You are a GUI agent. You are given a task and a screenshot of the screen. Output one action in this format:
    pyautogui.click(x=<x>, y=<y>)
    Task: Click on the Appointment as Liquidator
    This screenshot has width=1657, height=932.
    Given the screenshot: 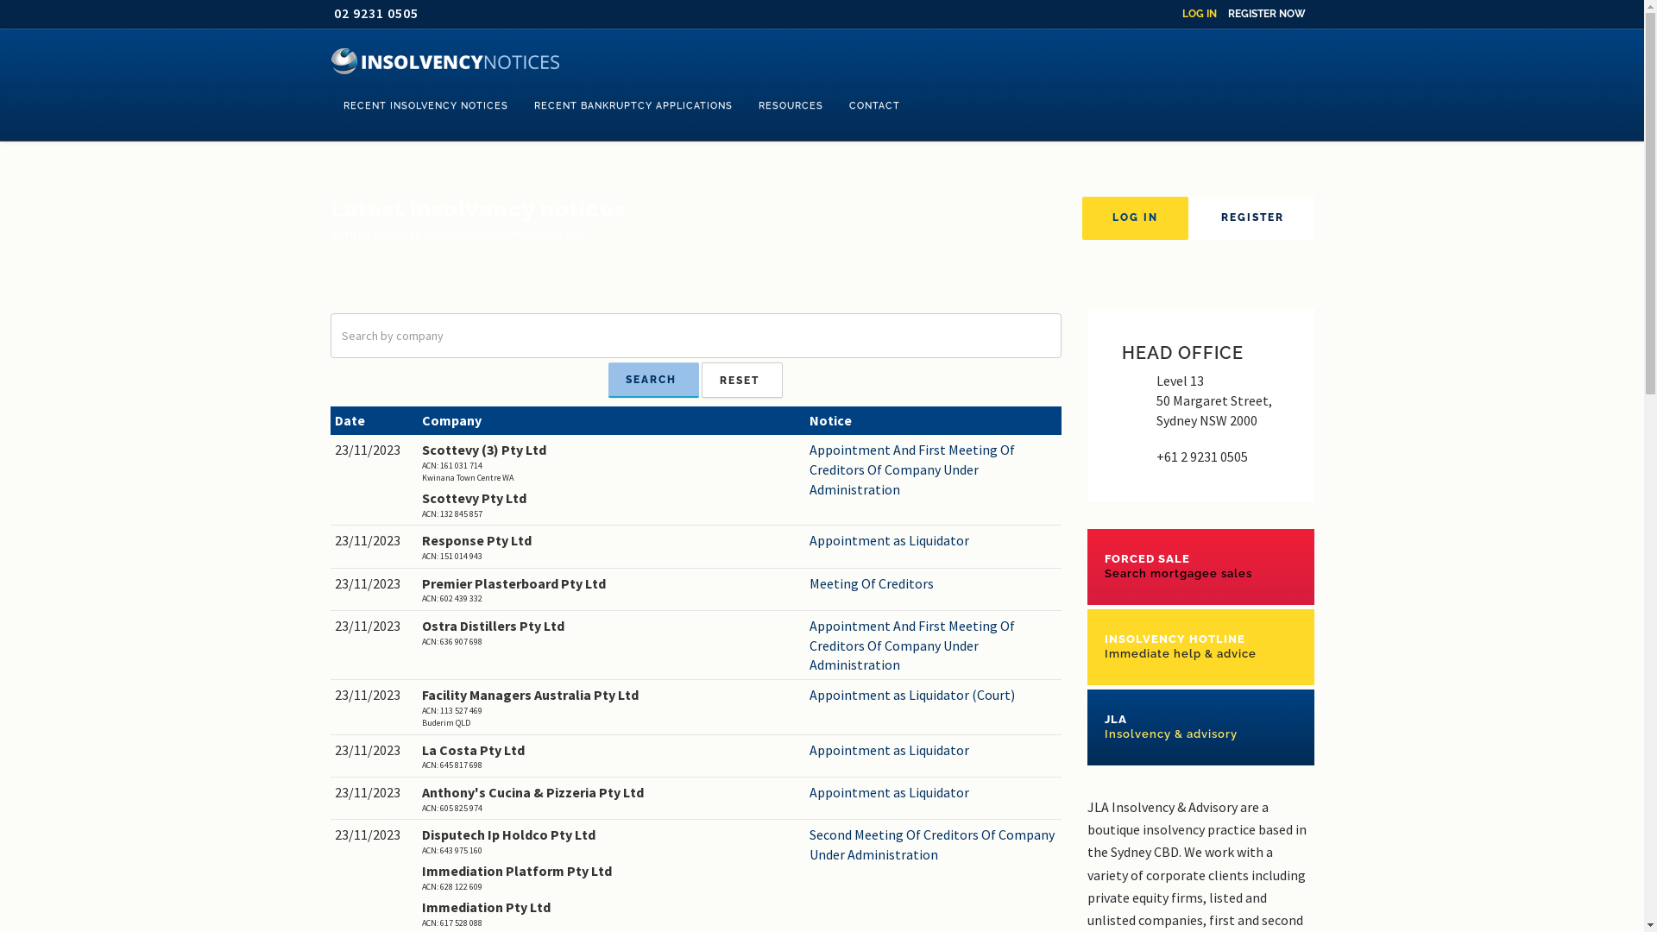 What is the action you would take?
    pyautogui.click(x=934, y=792)
    